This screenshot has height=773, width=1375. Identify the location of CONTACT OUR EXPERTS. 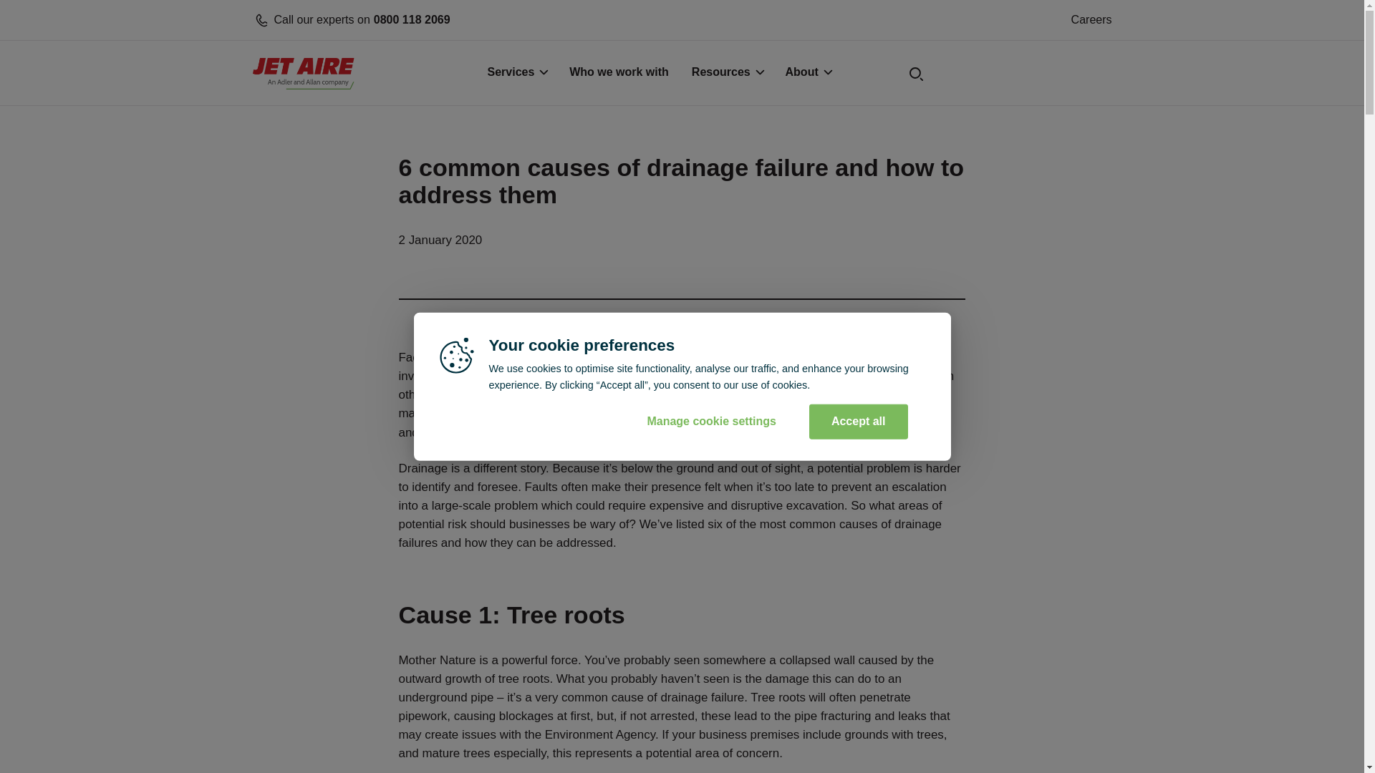
(1027, 74).